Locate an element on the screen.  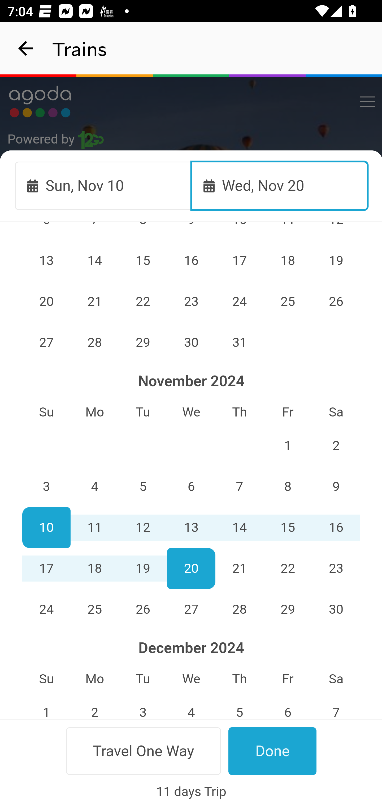
25 is located at coordinates (94, 609).